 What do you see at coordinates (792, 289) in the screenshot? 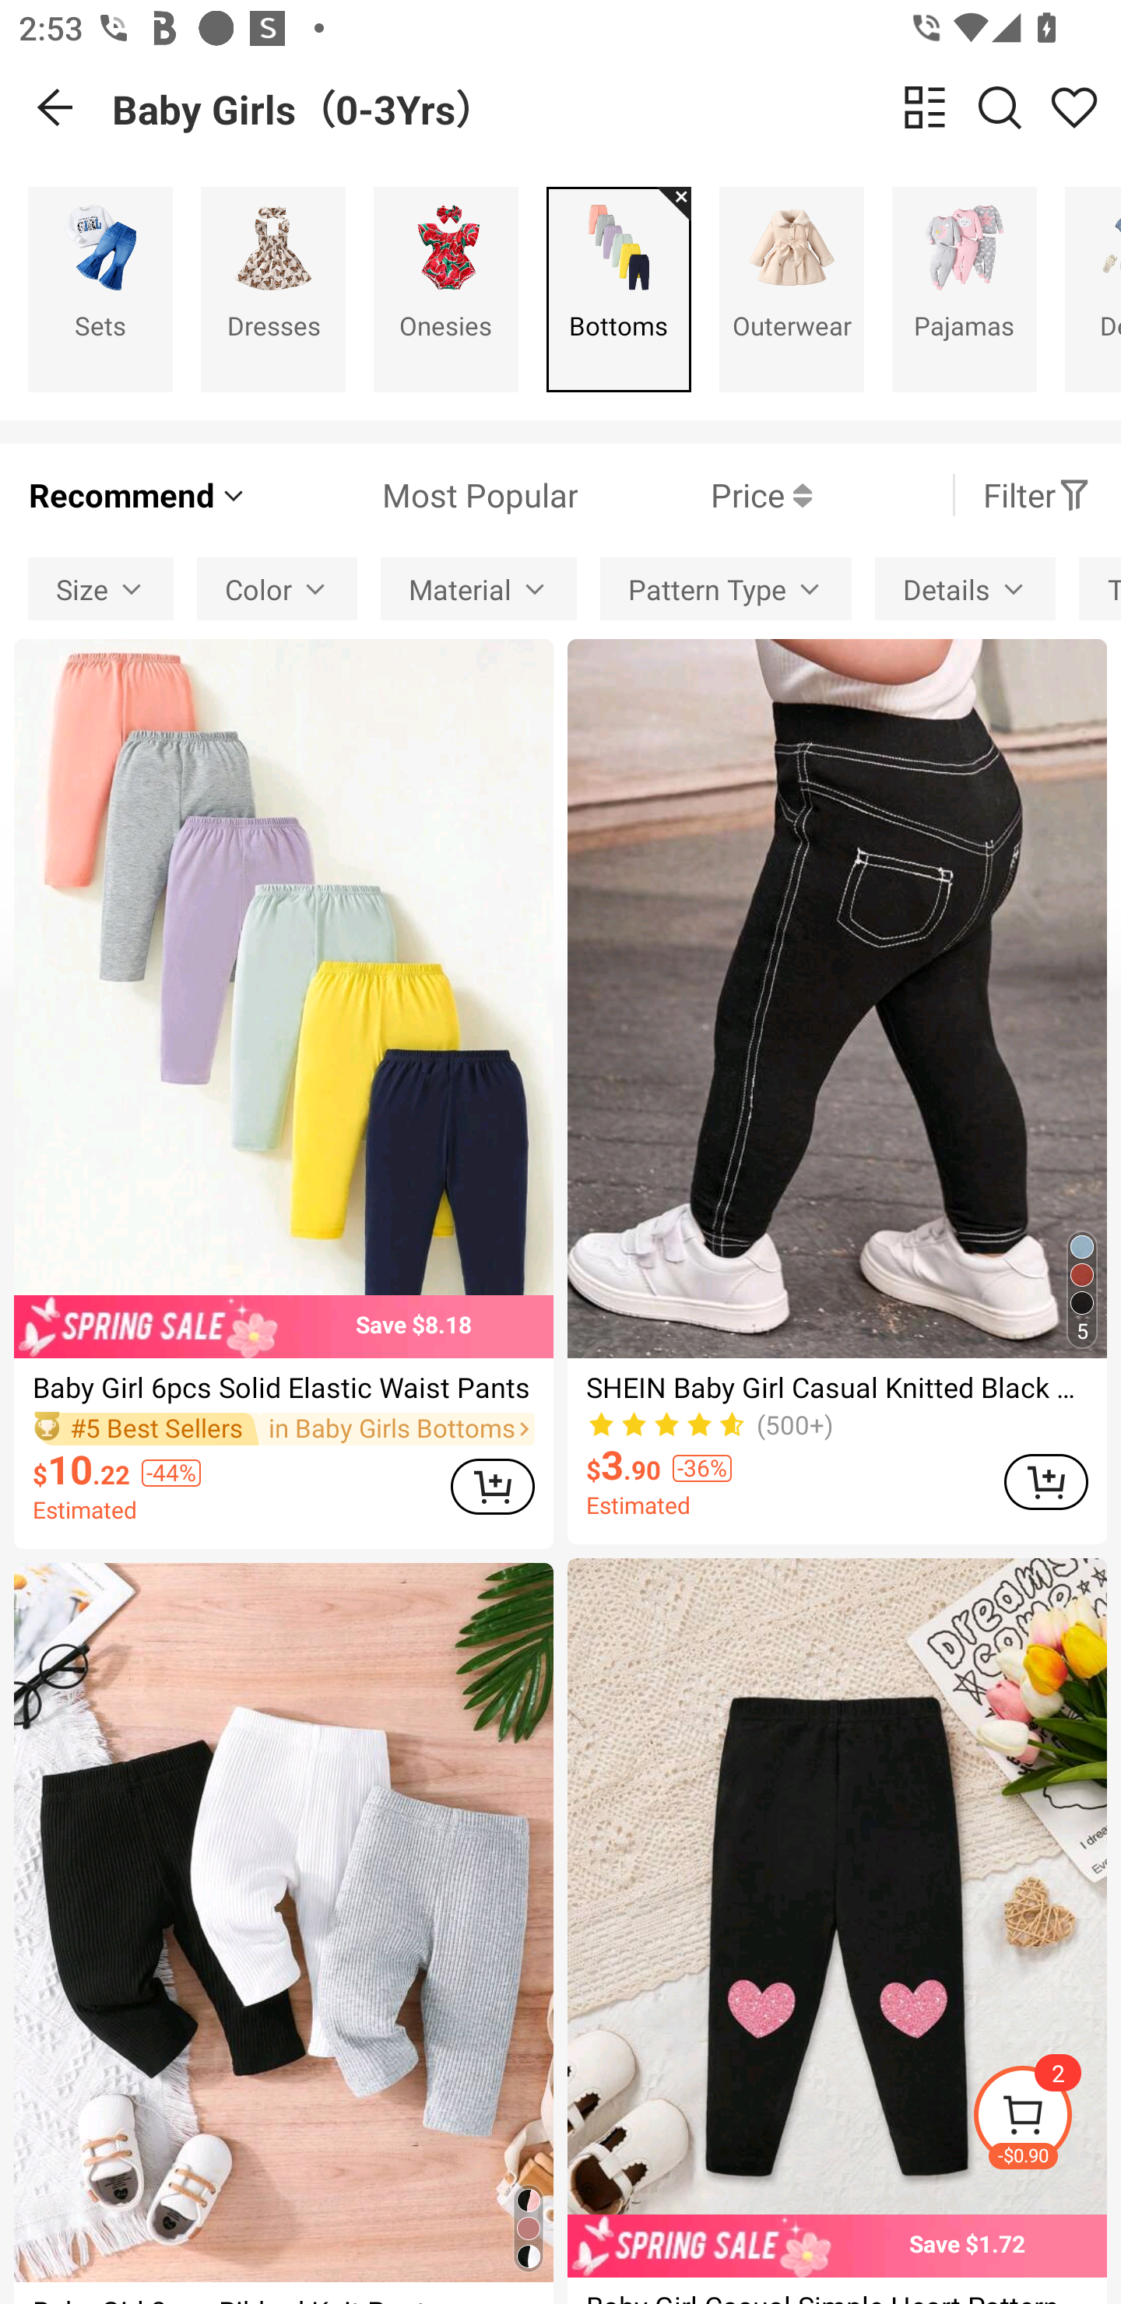
I see `Outerwear` at bounding box center [792, 289].